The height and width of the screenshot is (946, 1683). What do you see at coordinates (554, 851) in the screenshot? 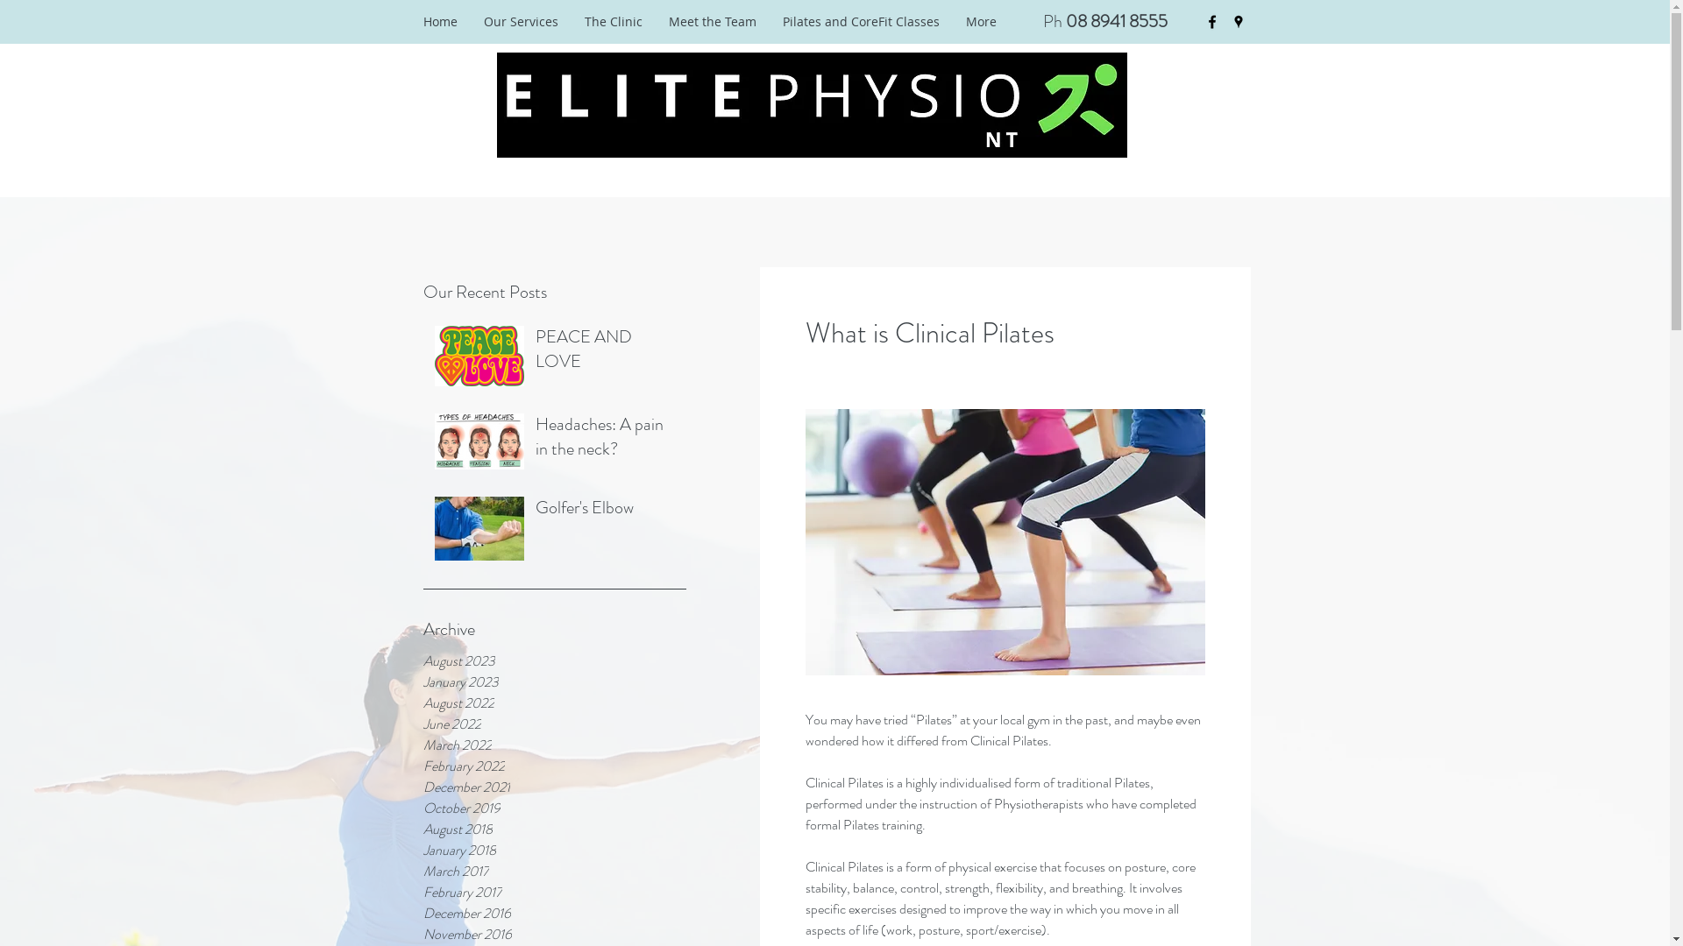
I see `January 2018` at bounding box center [554, 851].